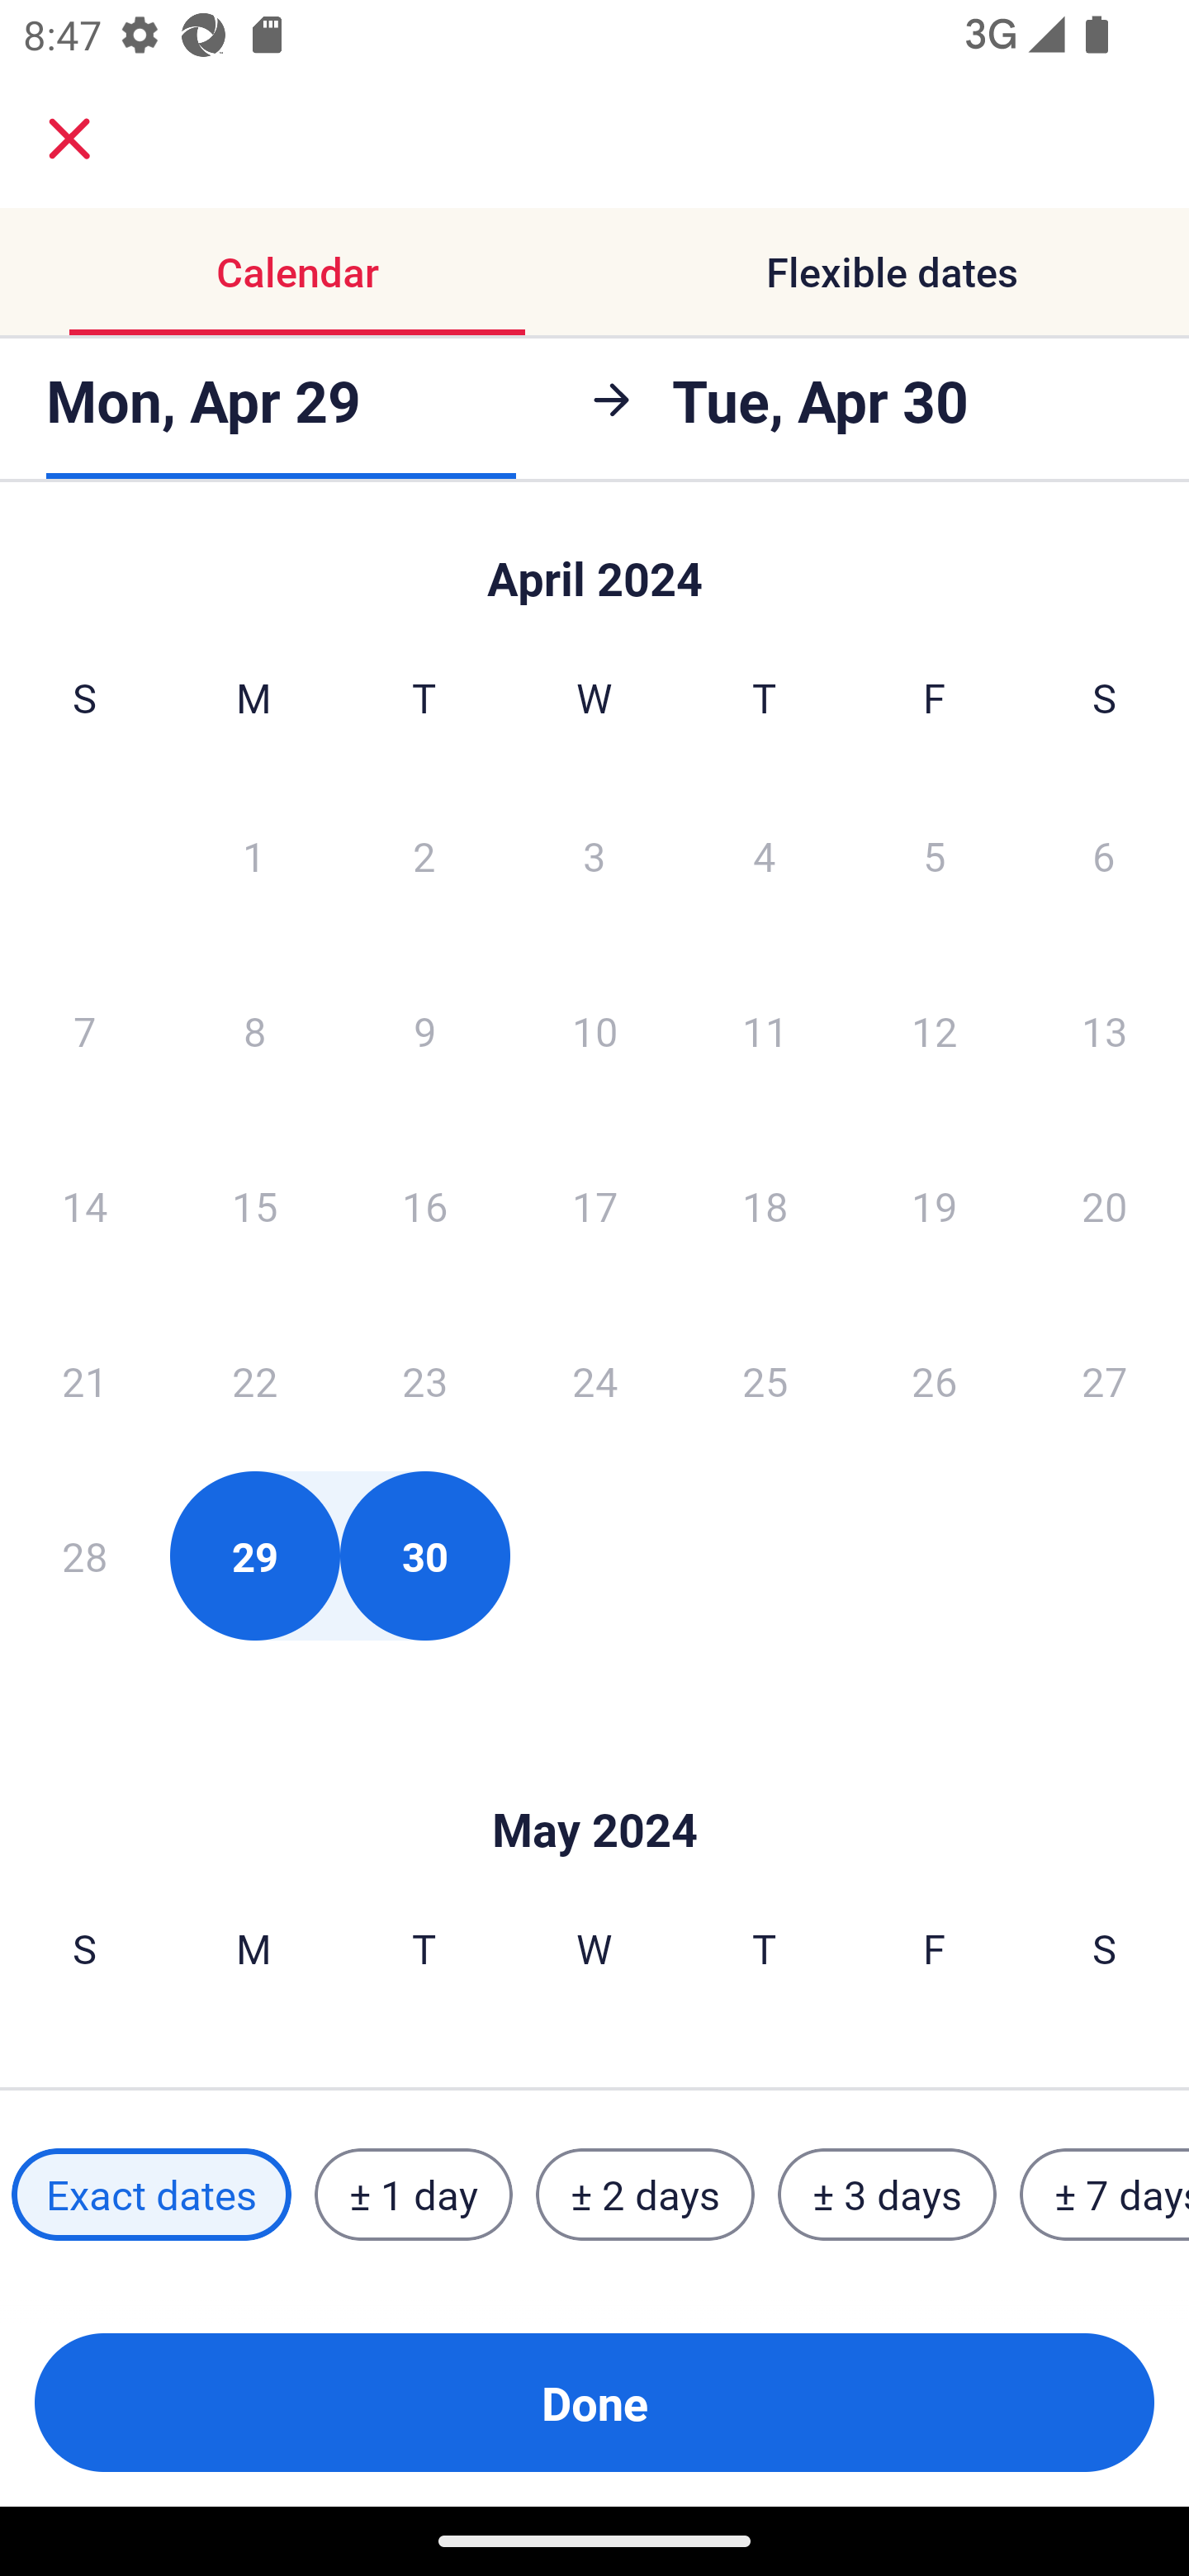 The image size is (1189, 2576). I want to click on 26 Friday, April 26, 2024, so click(935, 1380).